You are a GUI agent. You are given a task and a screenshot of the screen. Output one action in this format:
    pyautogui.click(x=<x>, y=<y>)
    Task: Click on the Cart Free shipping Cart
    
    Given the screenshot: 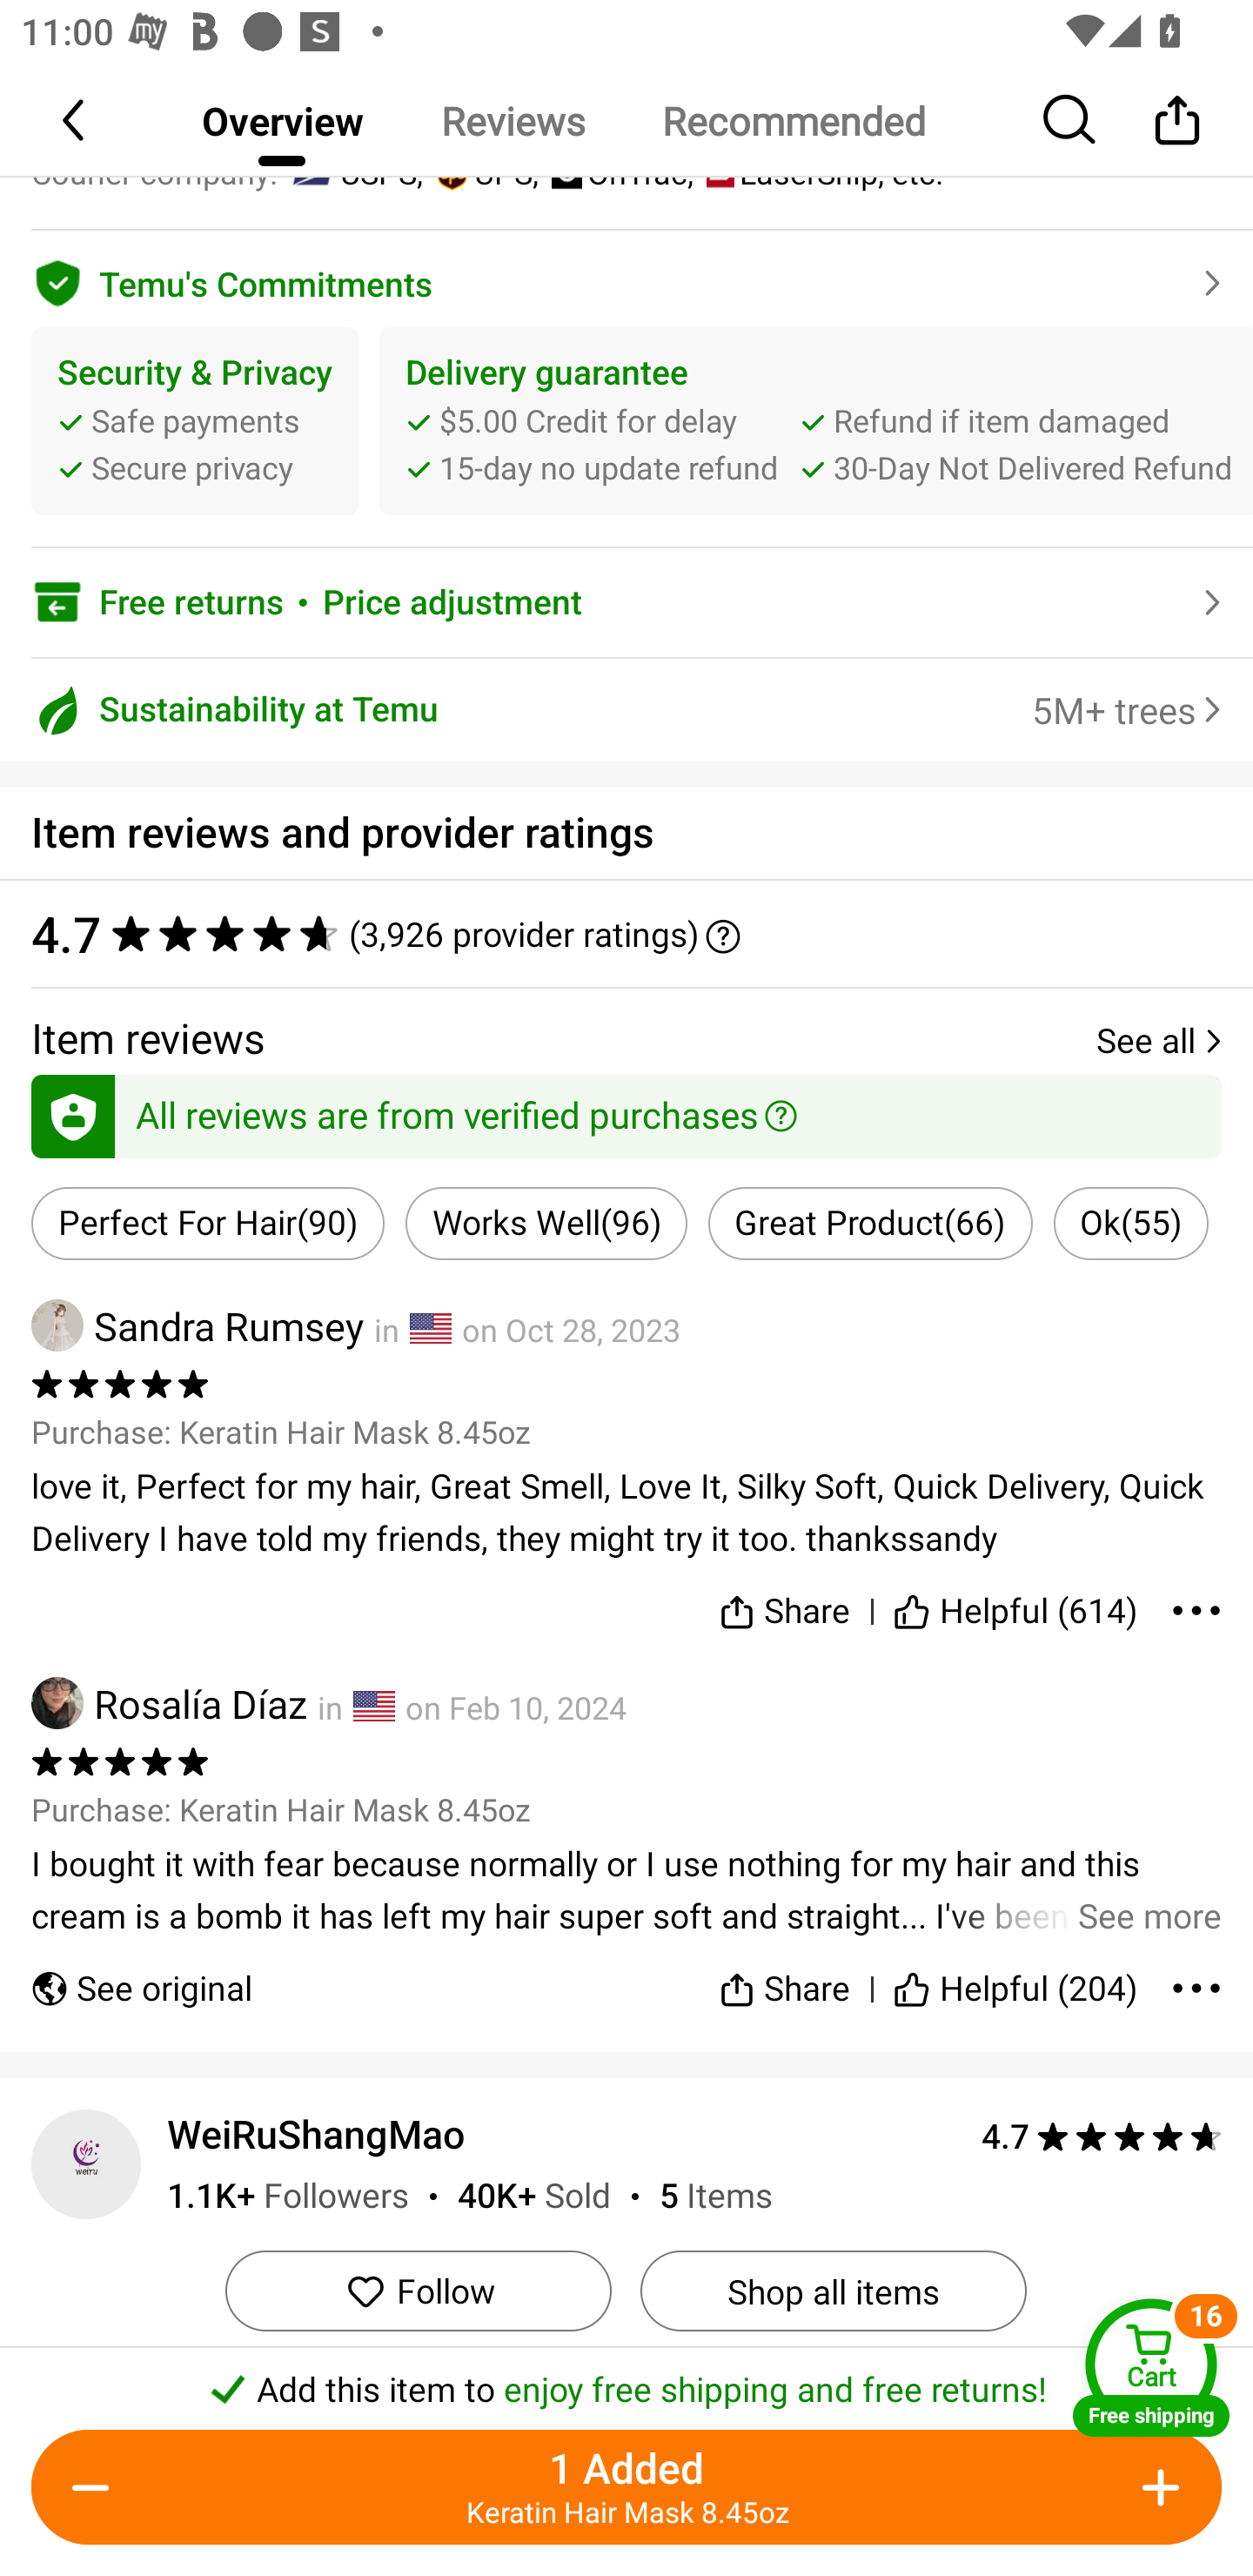 What is the action you would take?
    pyautogui.click(x=1151, y=2367)
    